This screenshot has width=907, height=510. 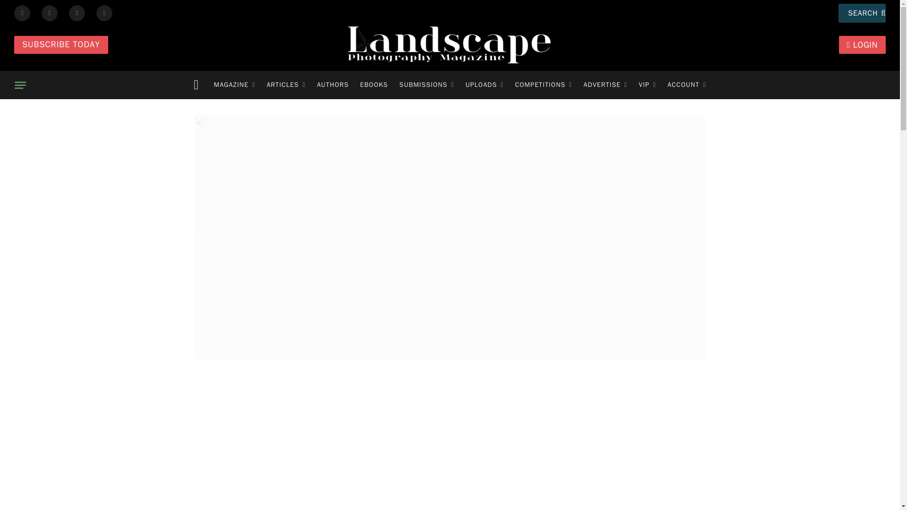 What do you see at coordinates (862, 13) in the screenshot?
I see `Search` at bounding box center [862, 13].